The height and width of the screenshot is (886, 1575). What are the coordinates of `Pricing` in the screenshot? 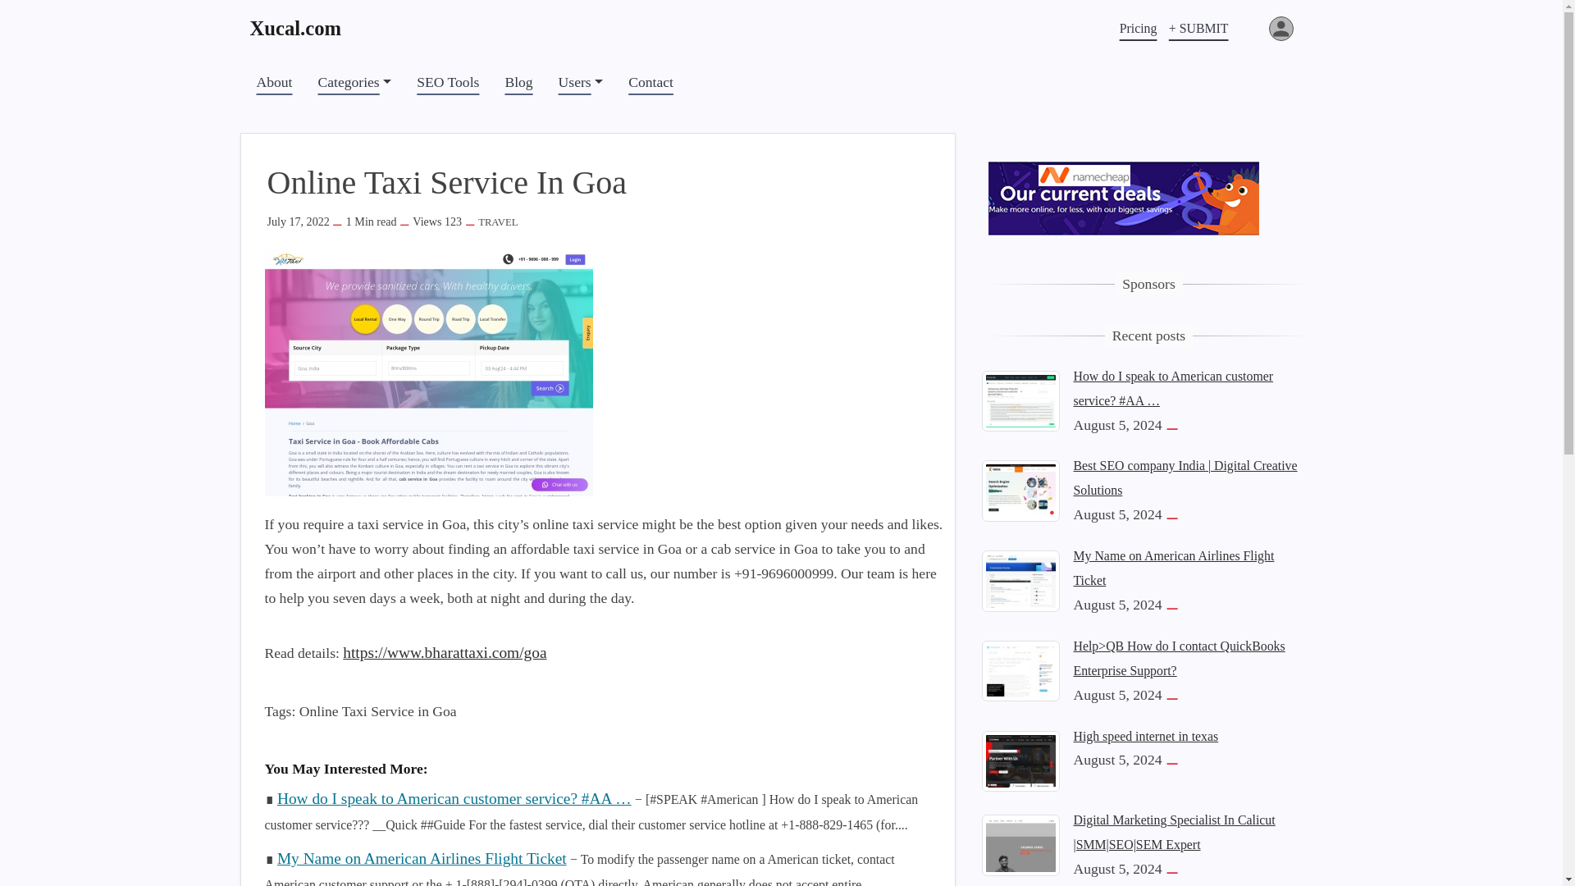 It's located at (1139, 28).